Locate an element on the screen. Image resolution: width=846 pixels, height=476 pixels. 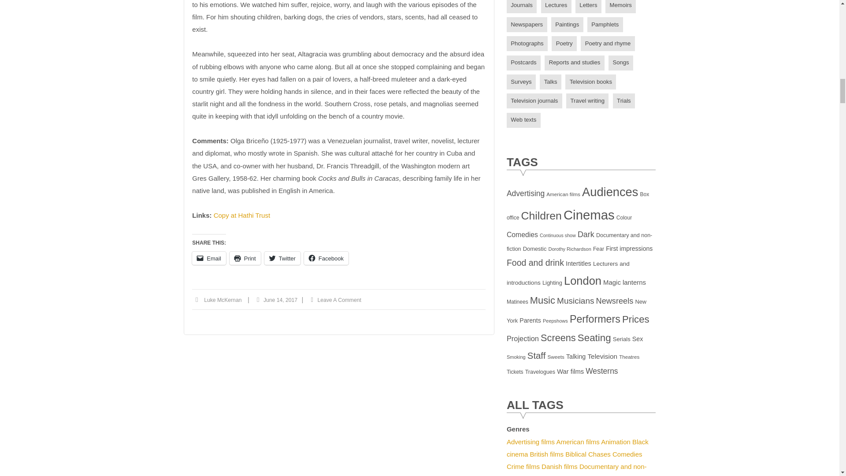
Email is located at coordinates (209, 258).